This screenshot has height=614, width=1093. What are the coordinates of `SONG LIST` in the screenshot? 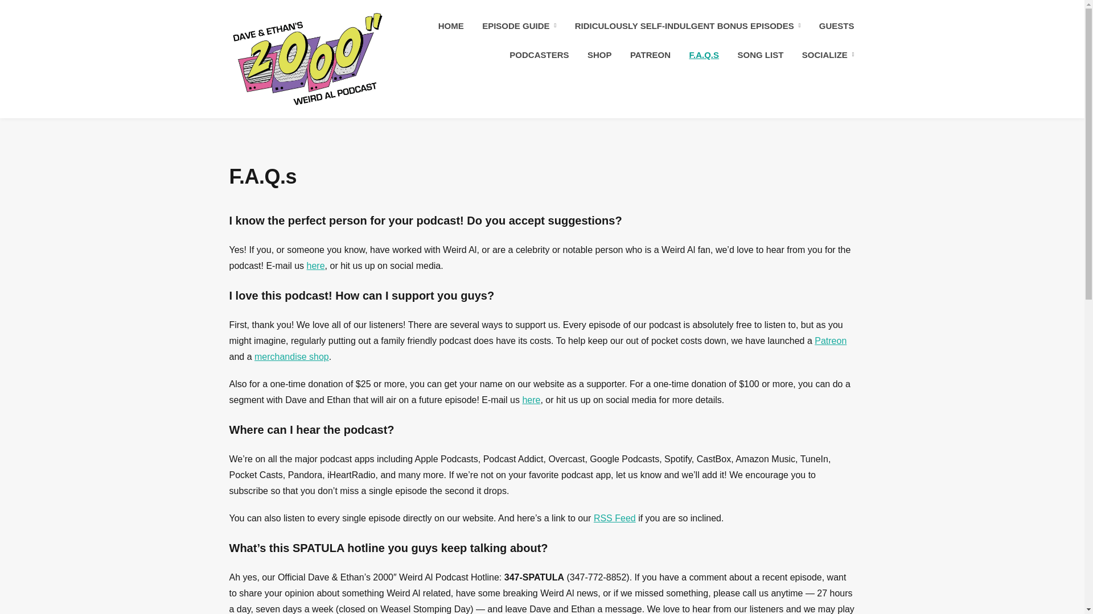 It's located at (761, 55).